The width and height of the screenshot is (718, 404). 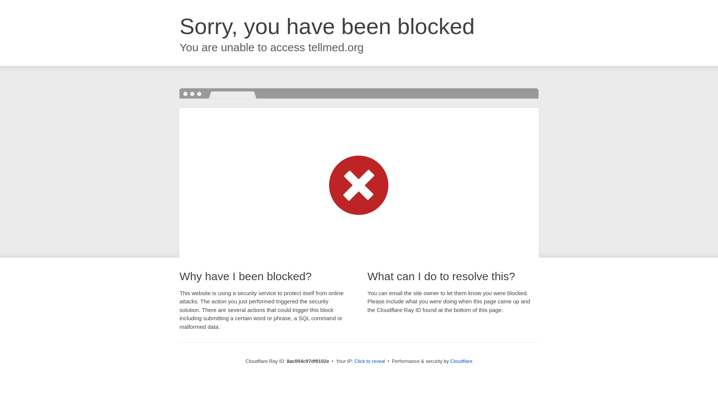 I want to click on Click to reveal, so click(x=369, y=361).